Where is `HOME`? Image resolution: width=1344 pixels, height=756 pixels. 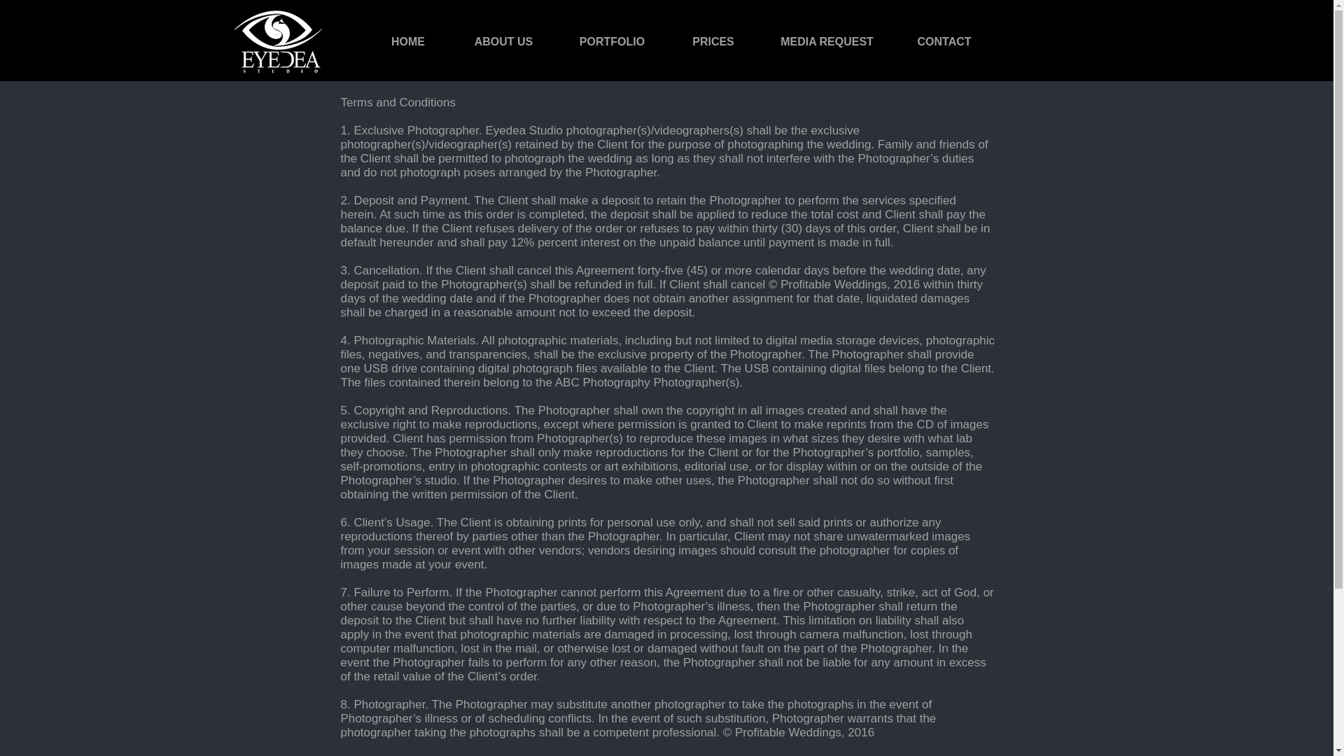
HOME is located at coordinates (407, 42).